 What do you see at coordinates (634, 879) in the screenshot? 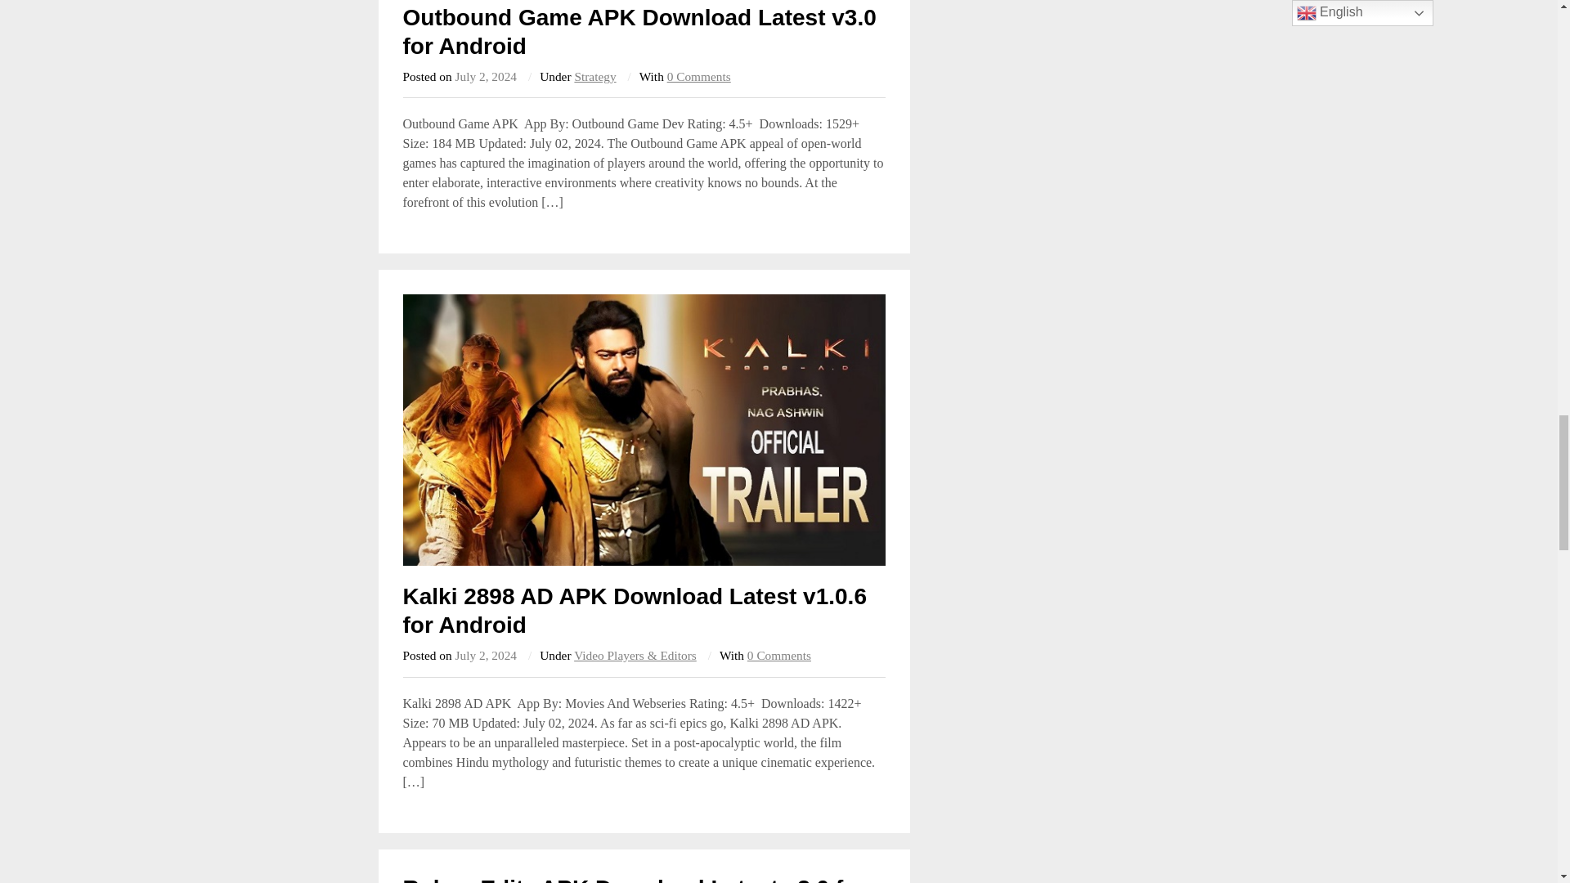
I see `Rohan Editz APK Download Latest v3.0 for Android` at bounding box center [634, 879].